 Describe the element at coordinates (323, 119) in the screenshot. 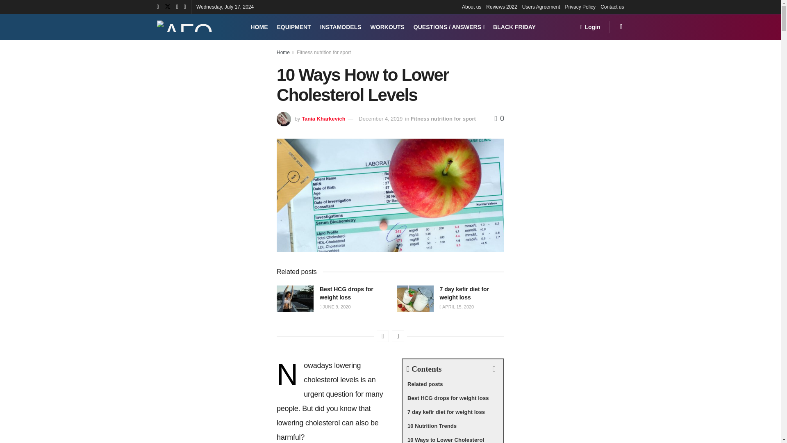

I see `Tania Kharkevich` at that location.